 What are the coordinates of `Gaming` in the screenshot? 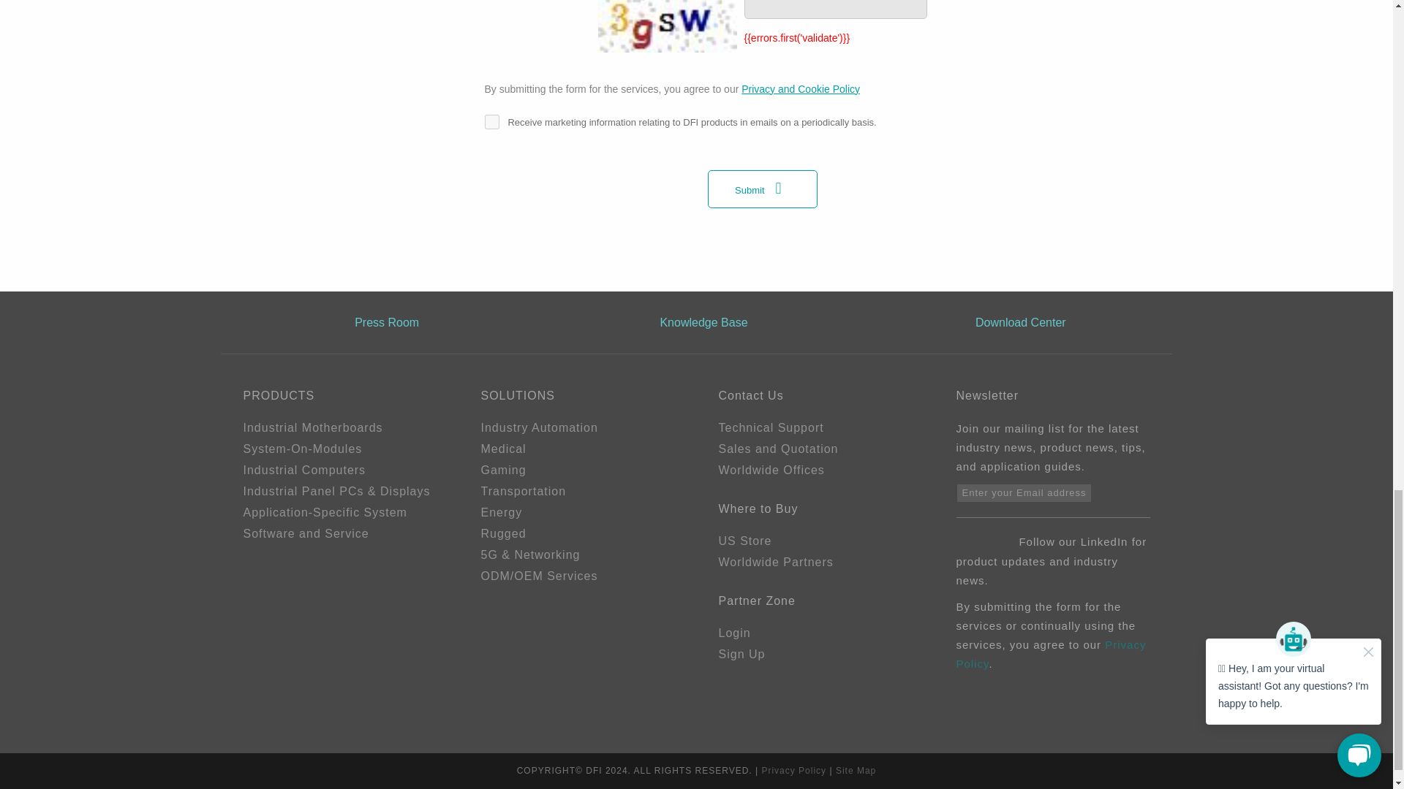 It's located at (578, 470).